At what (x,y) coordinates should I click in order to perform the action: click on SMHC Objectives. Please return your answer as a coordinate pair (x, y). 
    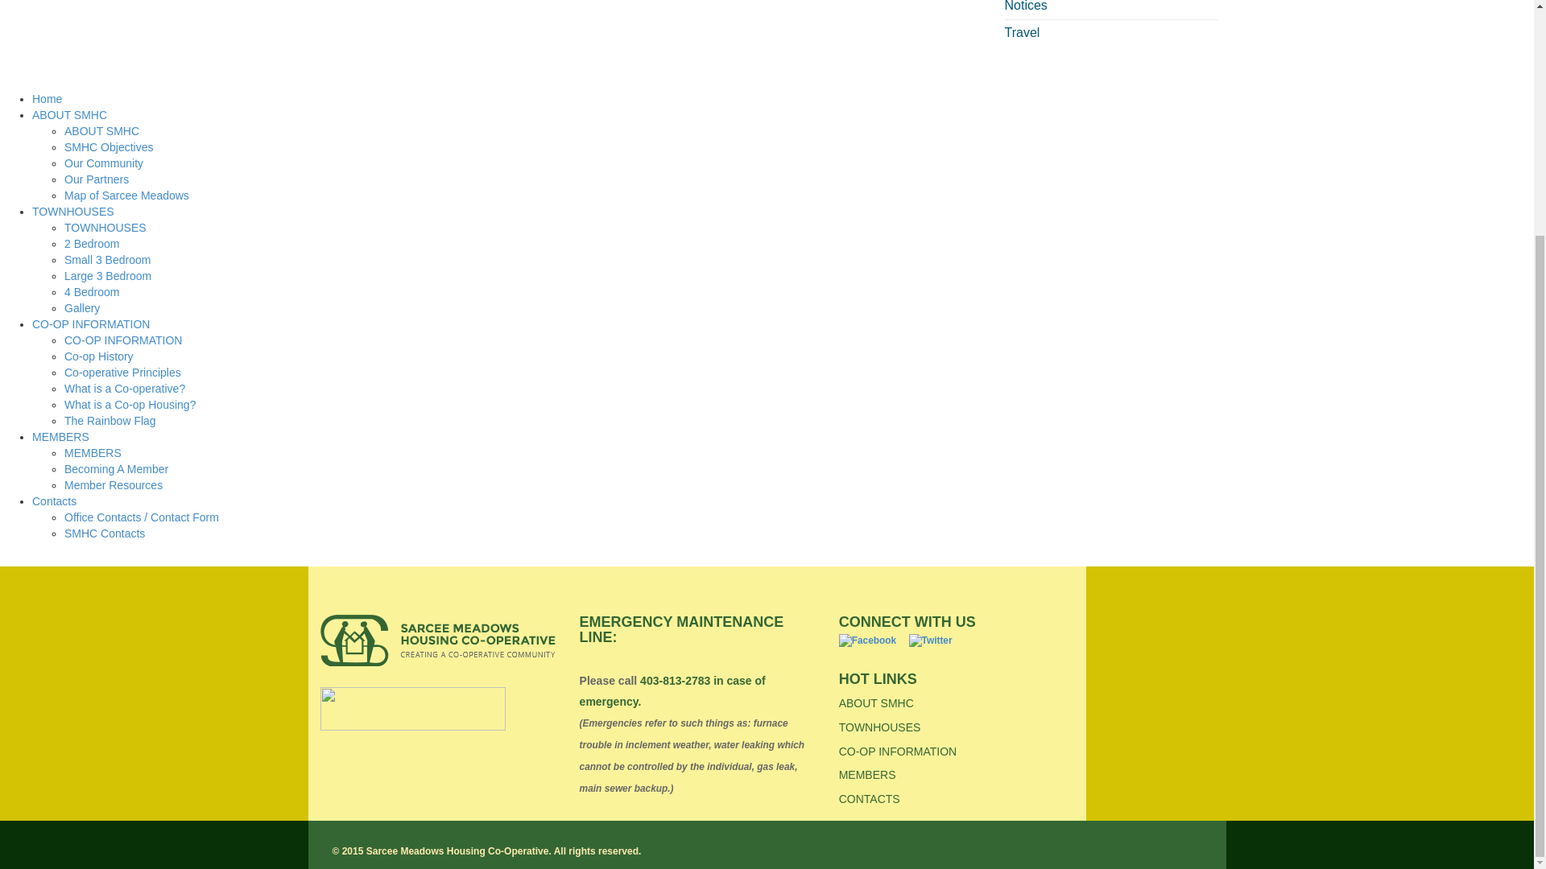
    Looking at the image, I should click on (109, 146).